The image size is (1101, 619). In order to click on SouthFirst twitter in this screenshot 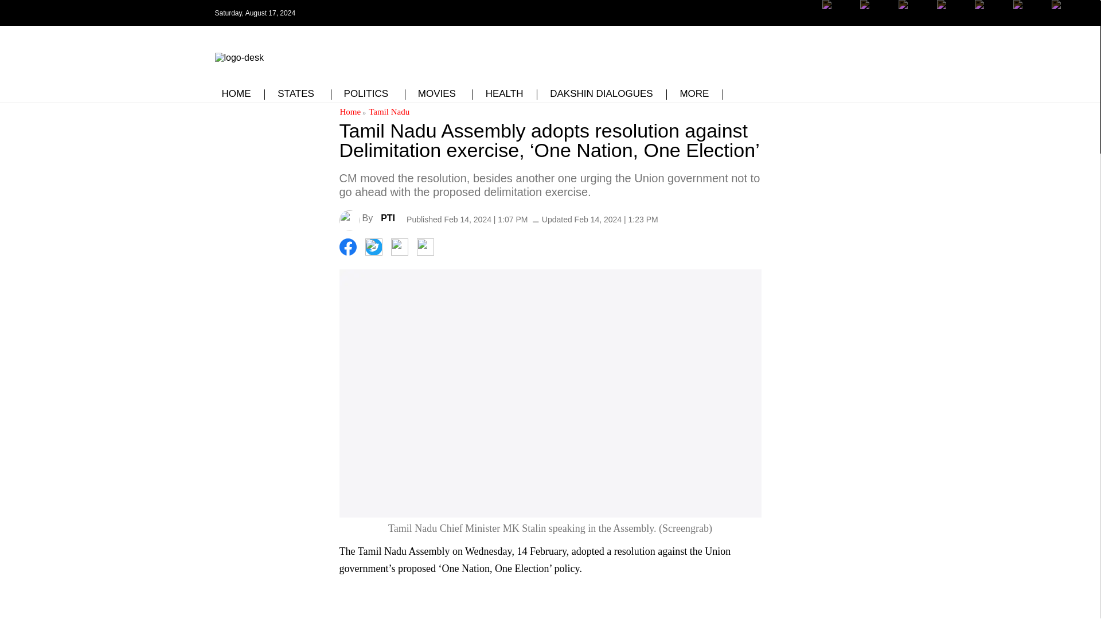, I will do `click(876, 13)`.